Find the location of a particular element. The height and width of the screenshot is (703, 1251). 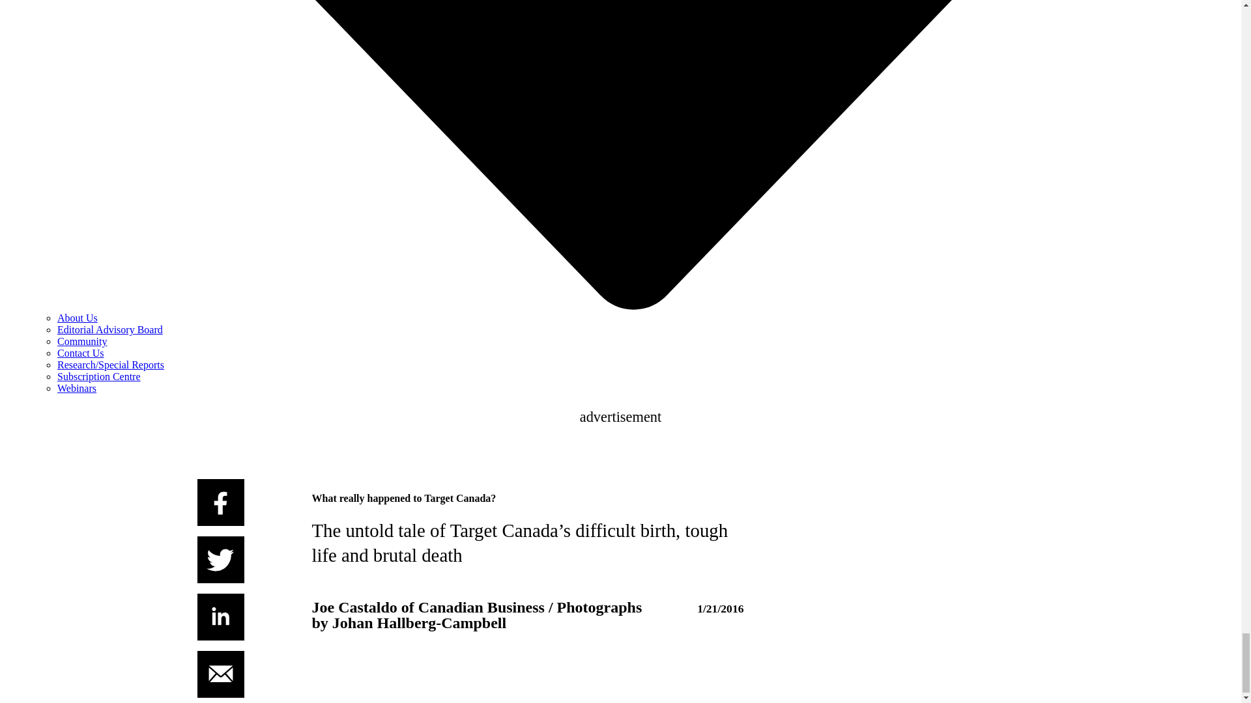

facebook is located at coordinates (220, 502).